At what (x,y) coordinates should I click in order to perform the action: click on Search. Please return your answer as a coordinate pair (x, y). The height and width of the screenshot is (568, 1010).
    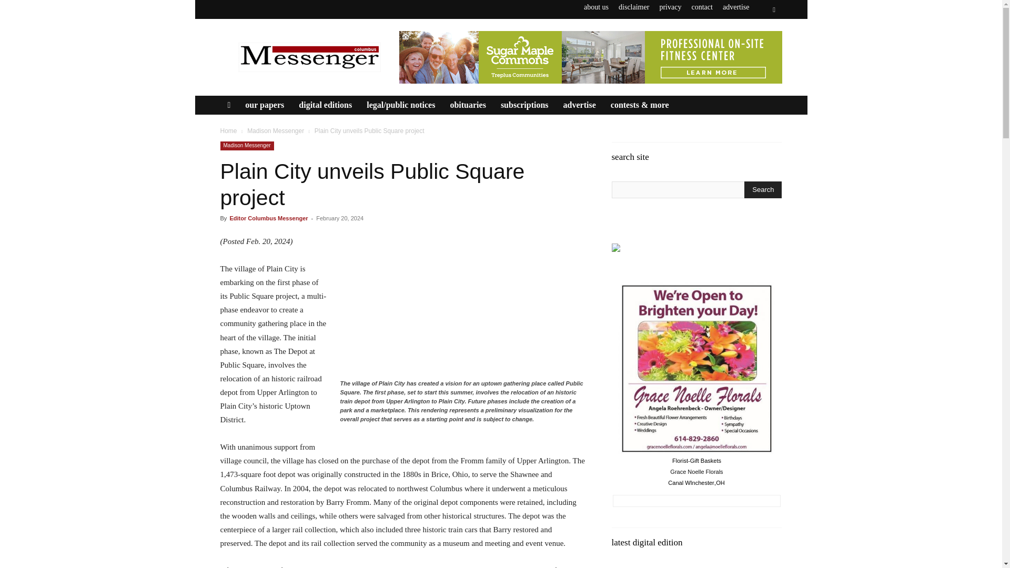
    Looking at the image, I should click on (752, 48).